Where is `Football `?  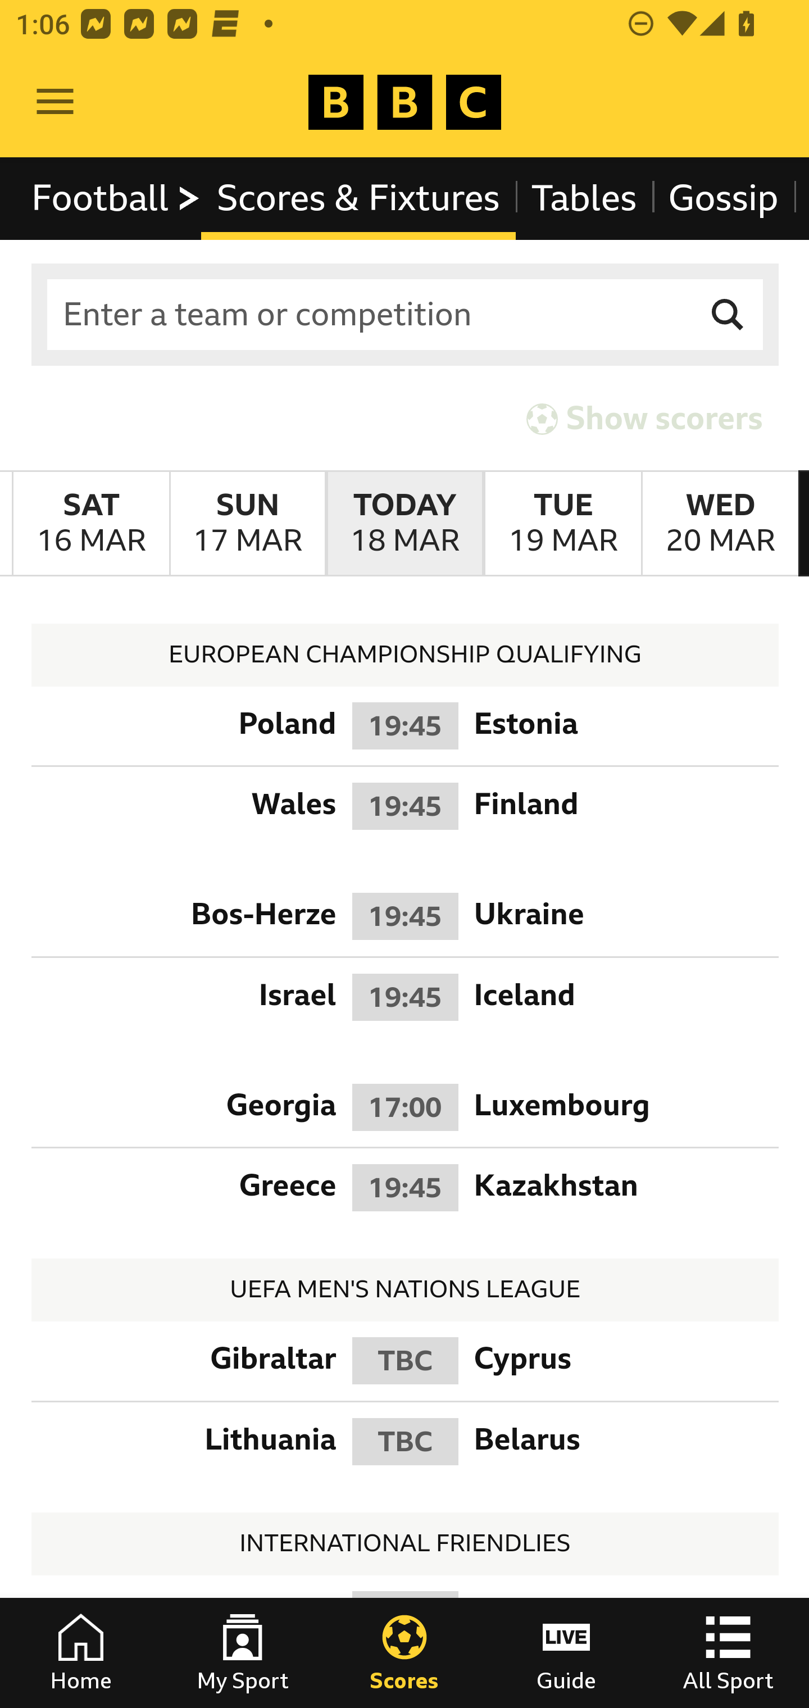
Football  is located at coordinates (117, 198).